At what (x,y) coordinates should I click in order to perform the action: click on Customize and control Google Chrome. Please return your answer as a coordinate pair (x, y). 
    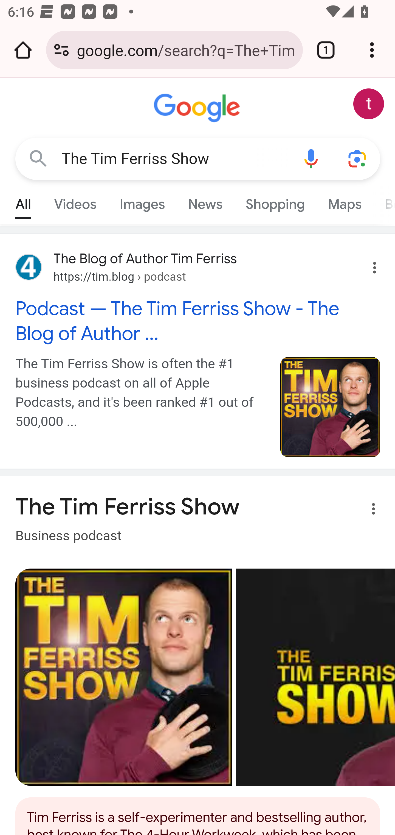
    Looking at the image, I should click on (372, 50).